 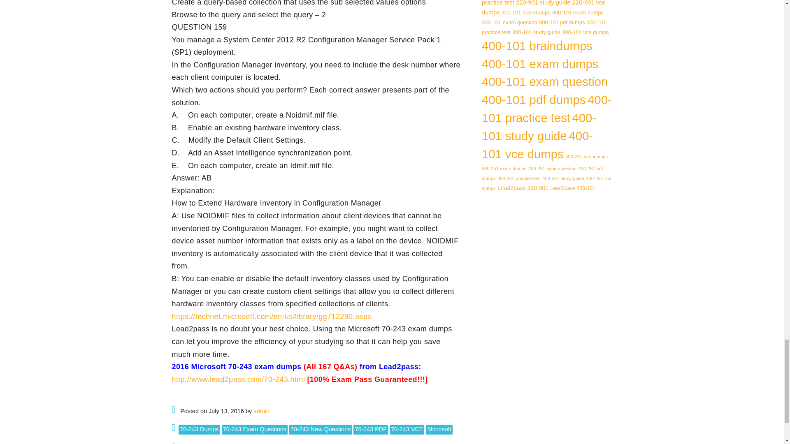 What do you see at coordinates (407, 429) in the screenshot?
I see `70-243 VCE` at bounding box center [407, 429].